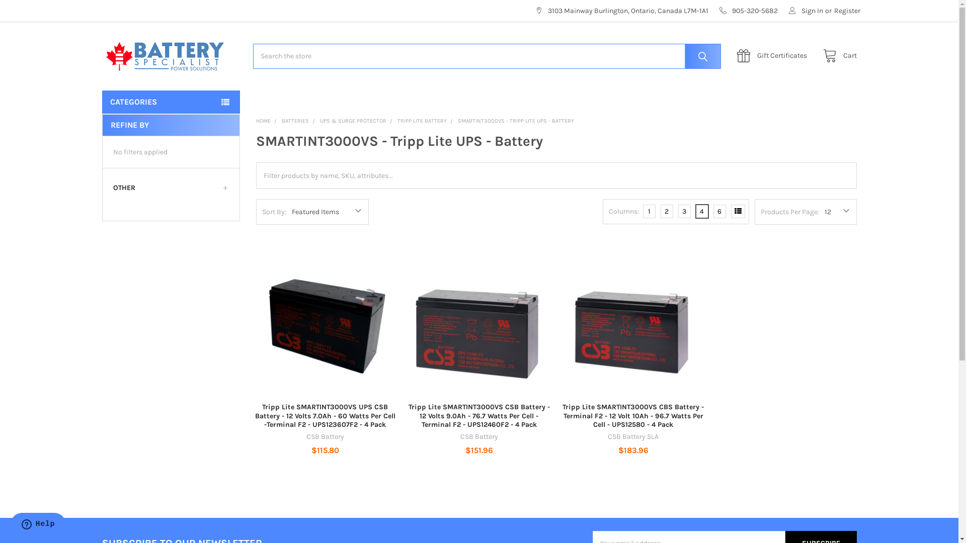  I want to click on Register, so click(847, 11).